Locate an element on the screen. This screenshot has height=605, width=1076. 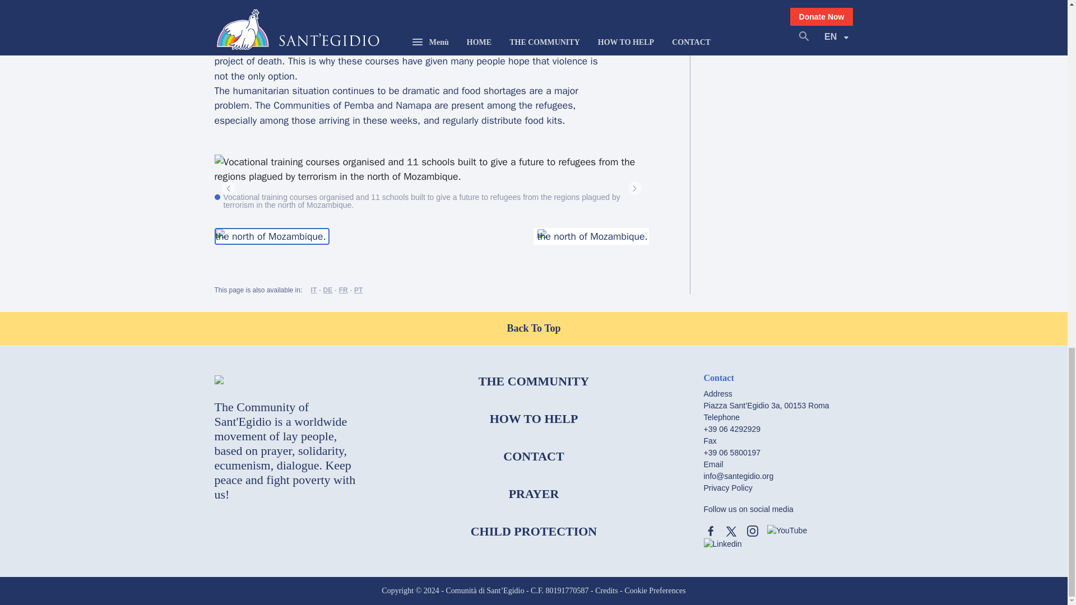
YouTube is located at coordinates (787, 530).